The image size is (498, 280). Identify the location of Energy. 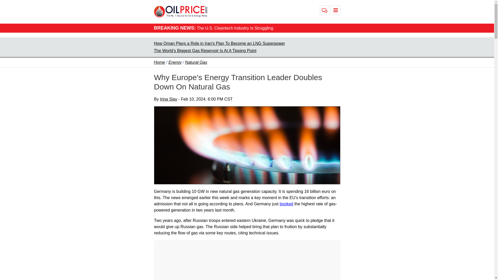
(175, 62).